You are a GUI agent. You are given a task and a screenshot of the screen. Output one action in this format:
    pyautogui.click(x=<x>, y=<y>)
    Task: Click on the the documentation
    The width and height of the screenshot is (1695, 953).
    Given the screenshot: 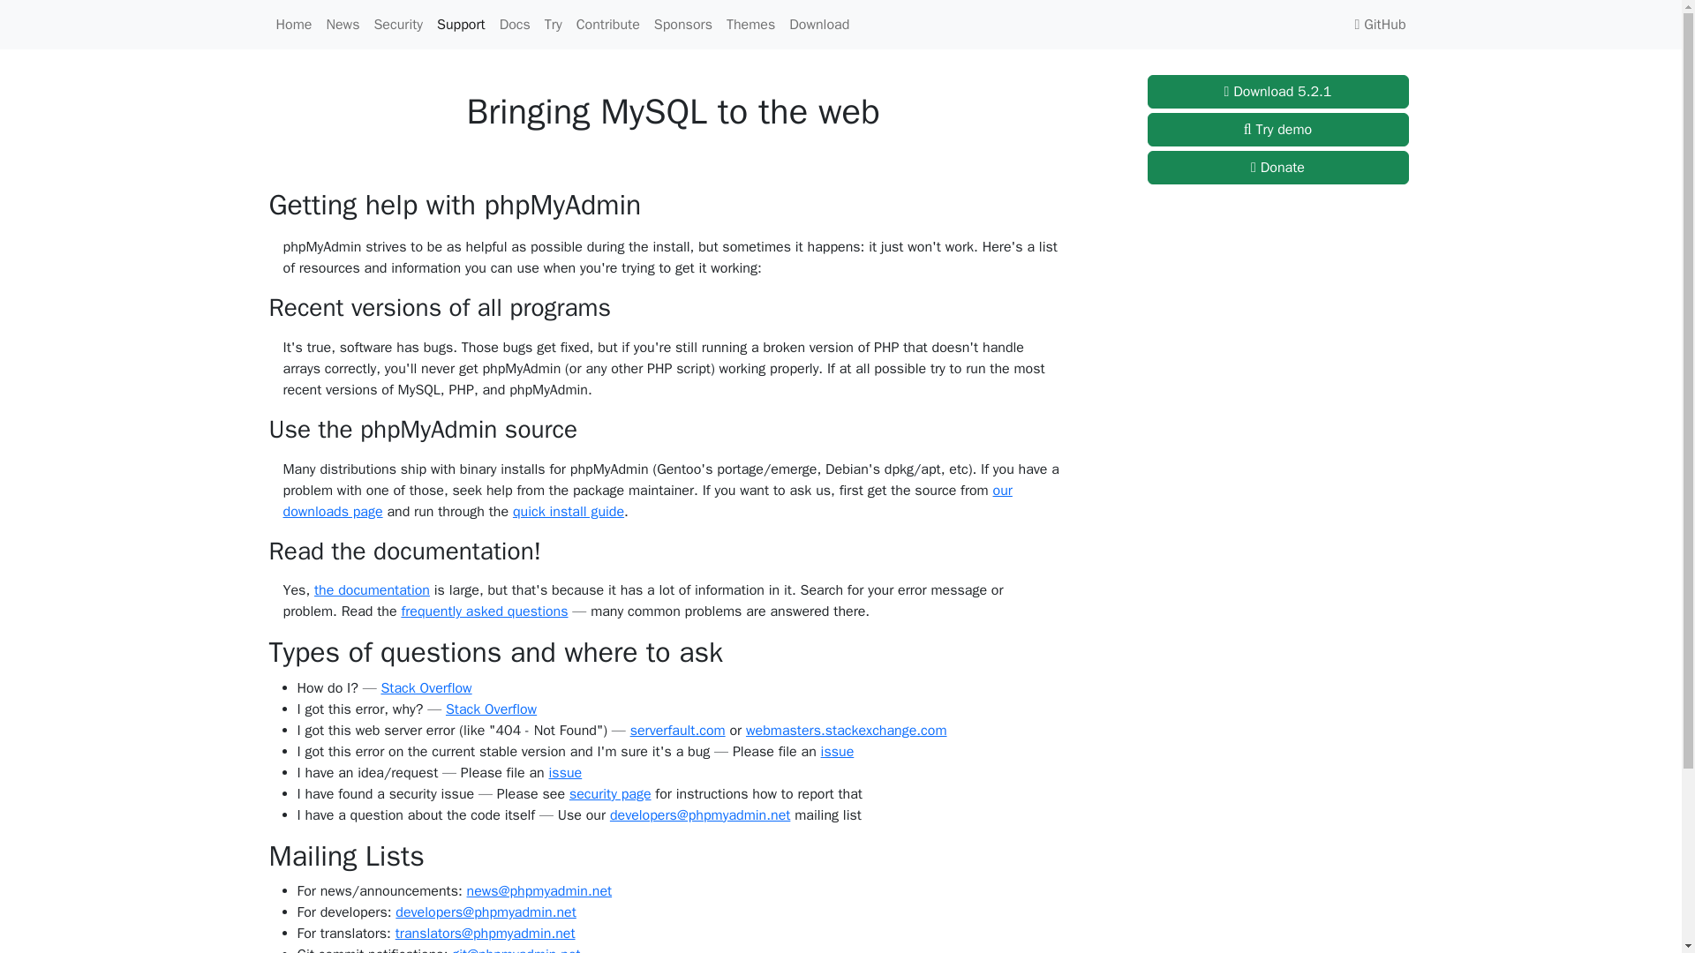 What is the action you would take?
    pyautogui.click(x=372, y=589)
    